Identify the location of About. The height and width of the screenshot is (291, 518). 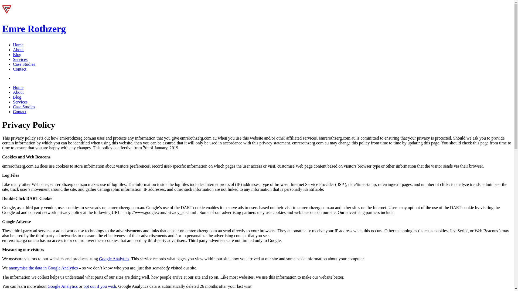
(18, 50).